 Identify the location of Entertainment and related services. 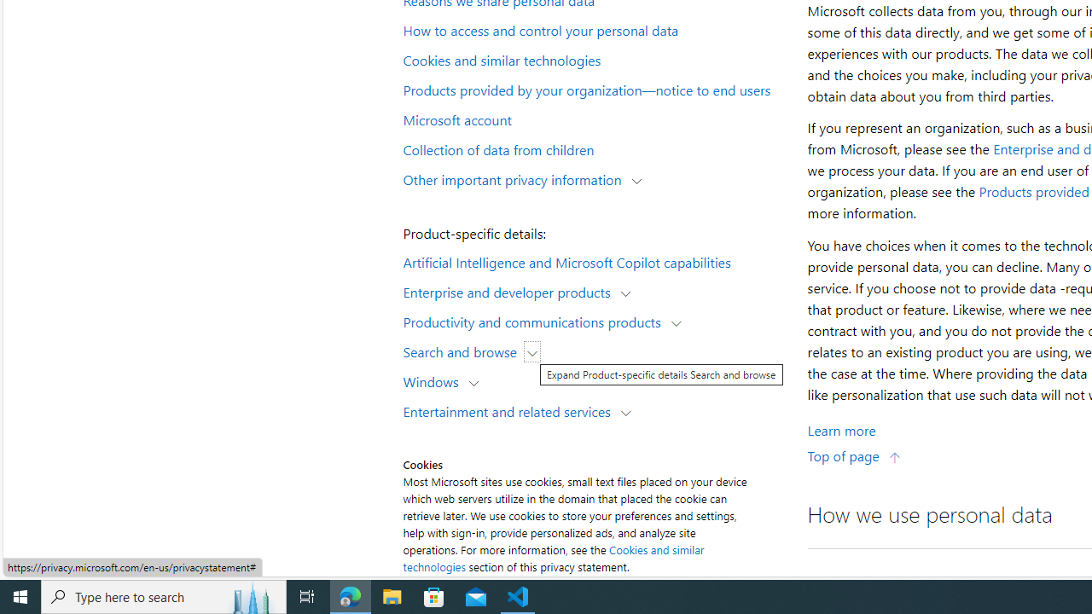
(510, 411).